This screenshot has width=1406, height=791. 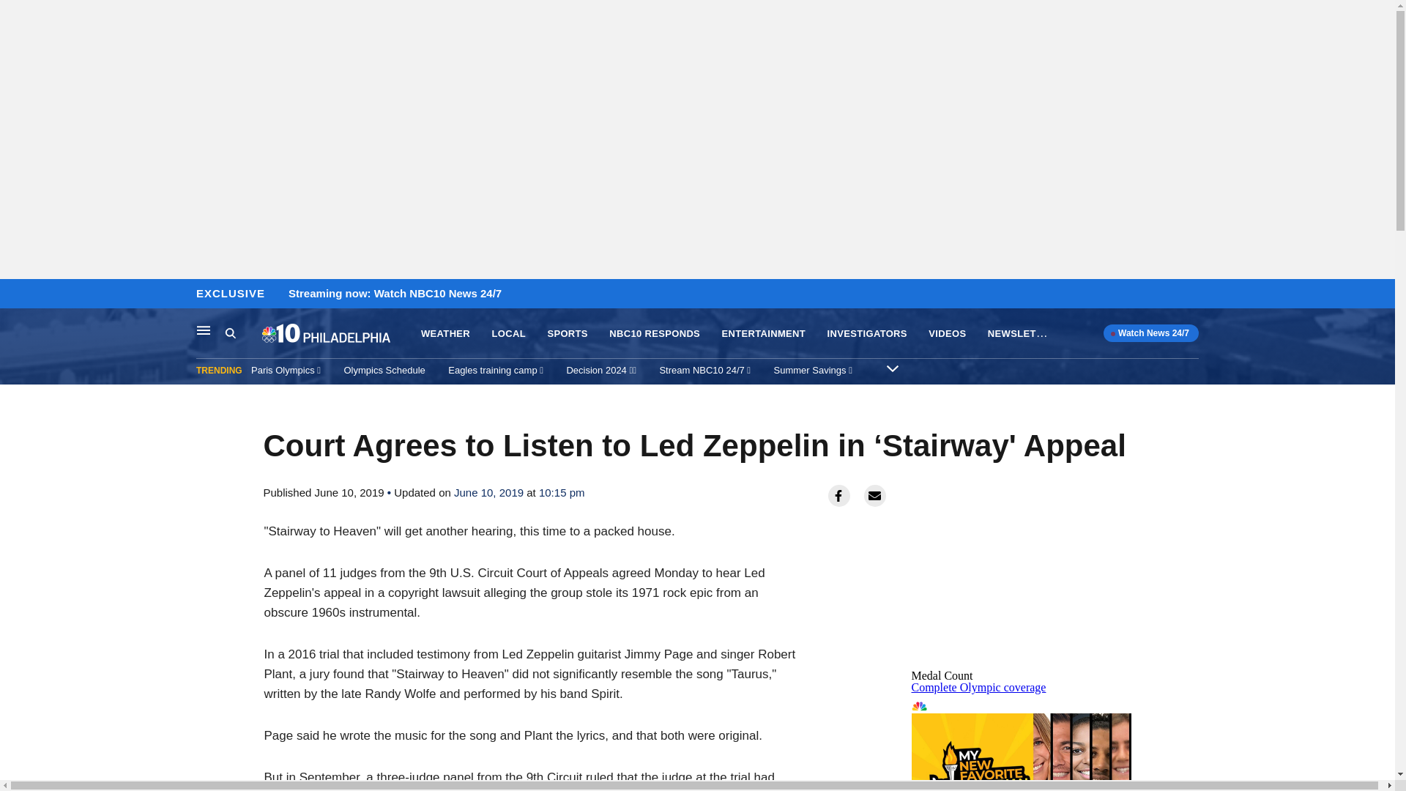 What do you see at coordinates (385, 370) in the screenshot?
I see `Olympics Schedule` at bounding box center [385, 370].